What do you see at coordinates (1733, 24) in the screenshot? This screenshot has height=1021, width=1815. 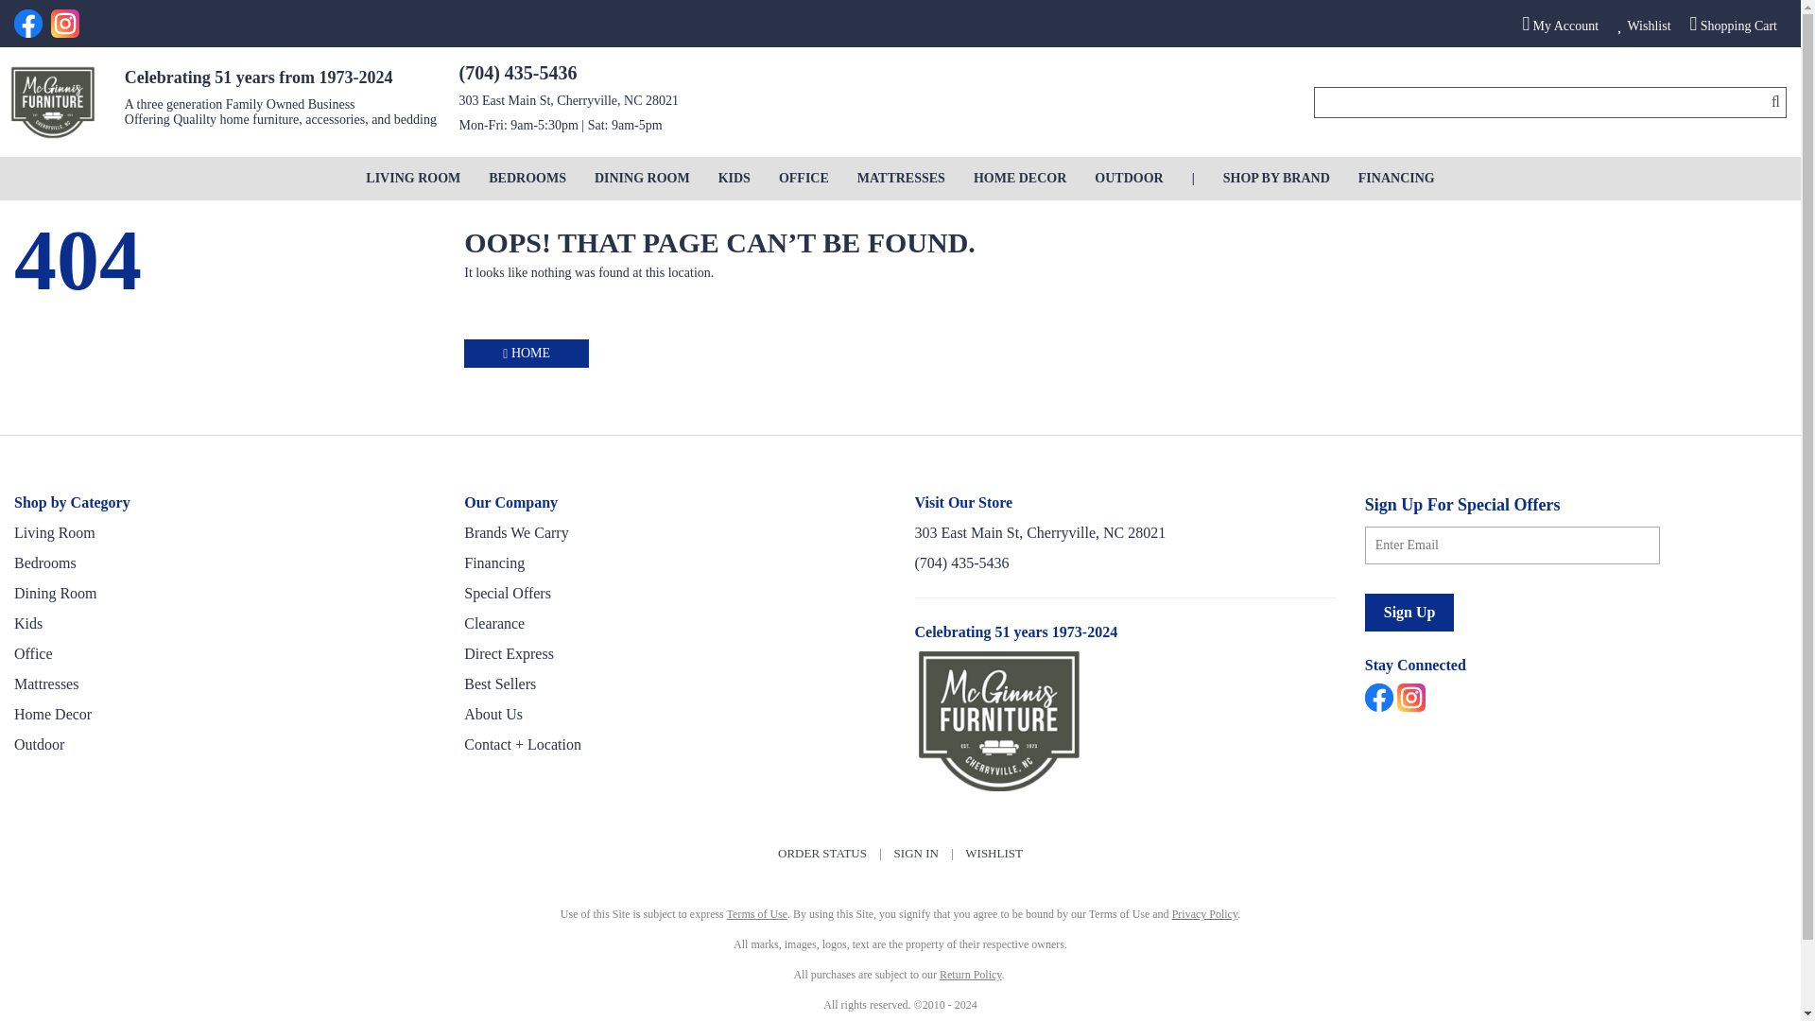 I see `Shopping Cart` at bounding box center [1733, 24].